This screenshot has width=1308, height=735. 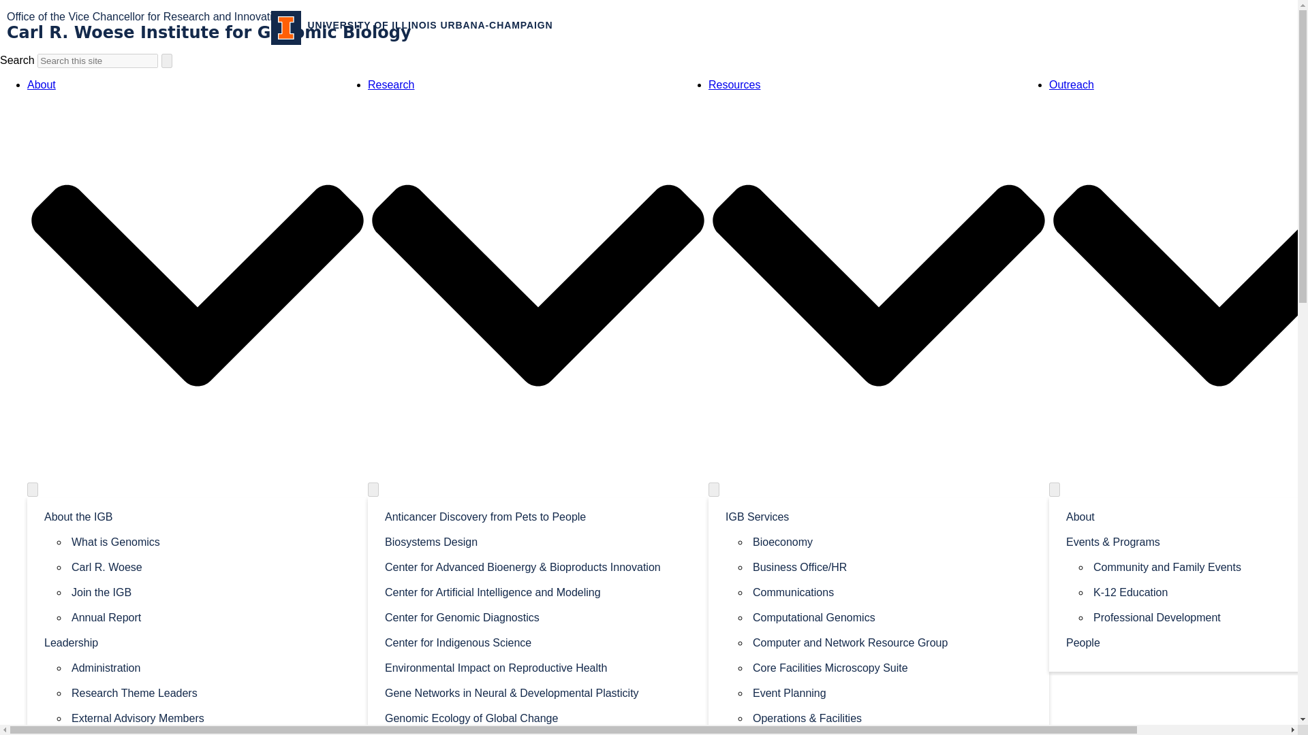 I want to click on Center for Artificial Intelligence and Modeling, so click(x=538, y=591).